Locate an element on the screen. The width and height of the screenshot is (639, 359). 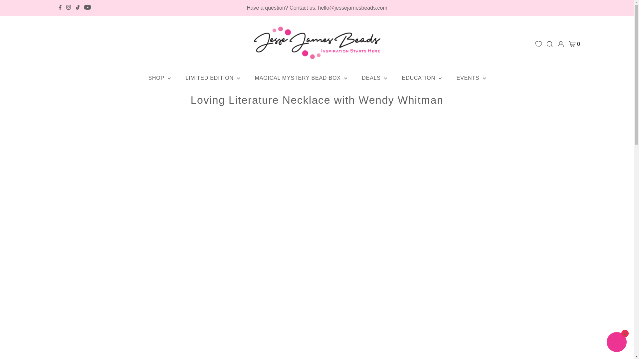
0 is located at coordinates (574, 44).